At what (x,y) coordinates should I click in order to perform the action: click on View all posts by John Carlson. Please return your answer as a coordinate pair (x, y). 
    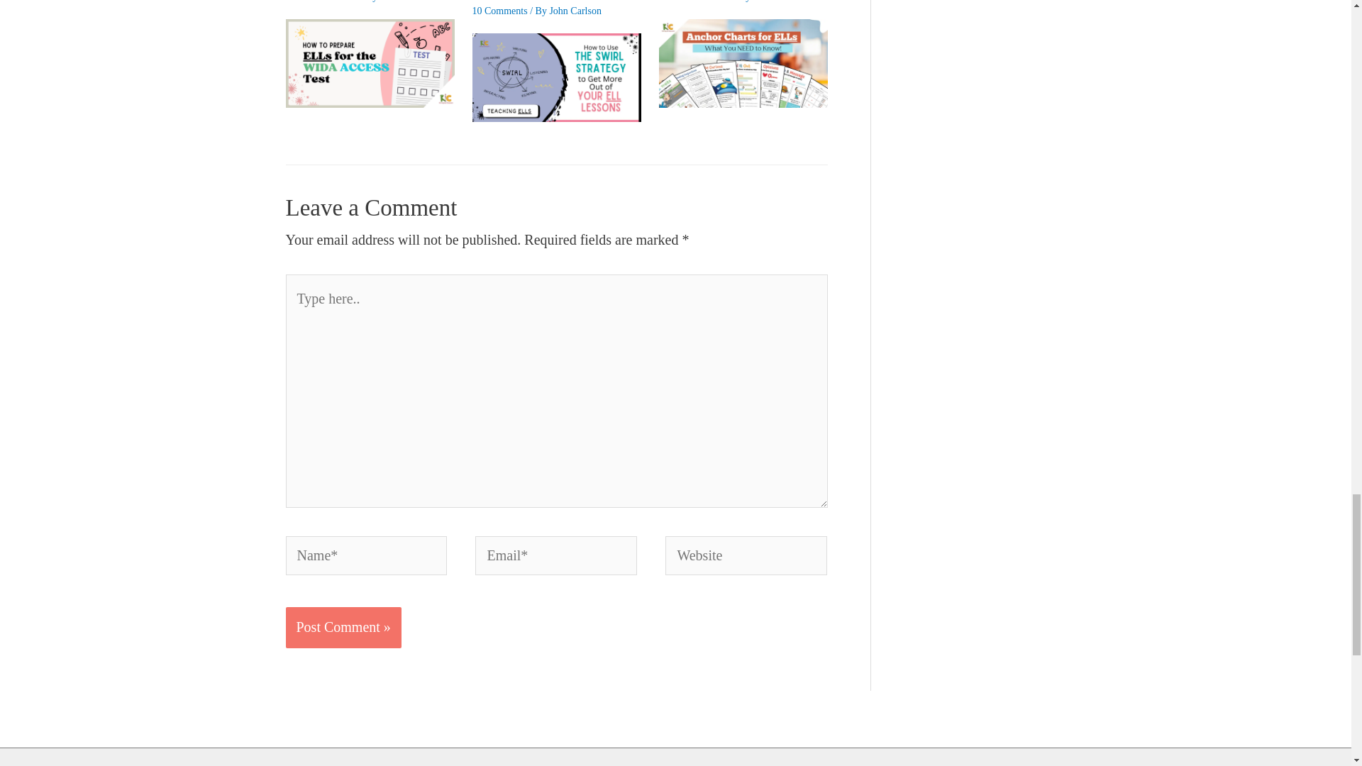
    Looking at the image, I should click on (779, 1).